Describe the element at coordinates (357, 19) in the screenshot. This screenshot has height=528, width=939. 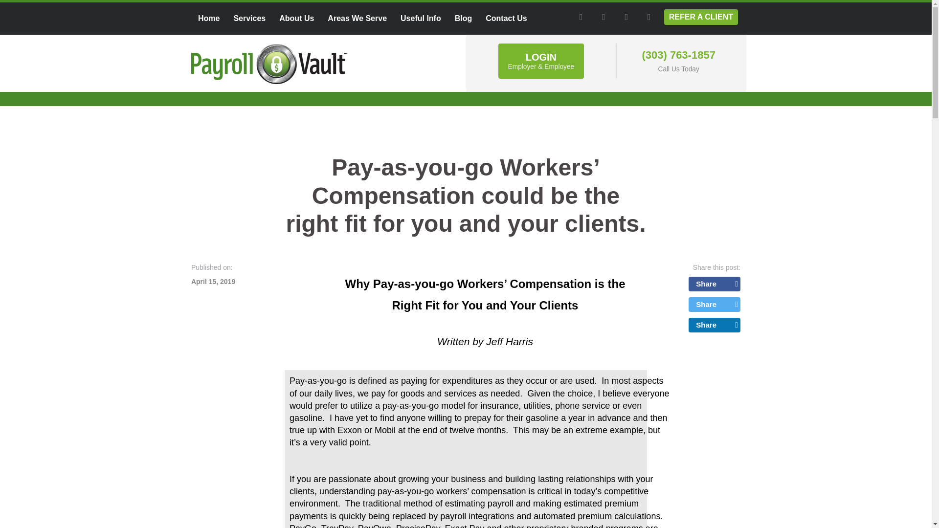
I see `Areas We Serve` at that location.